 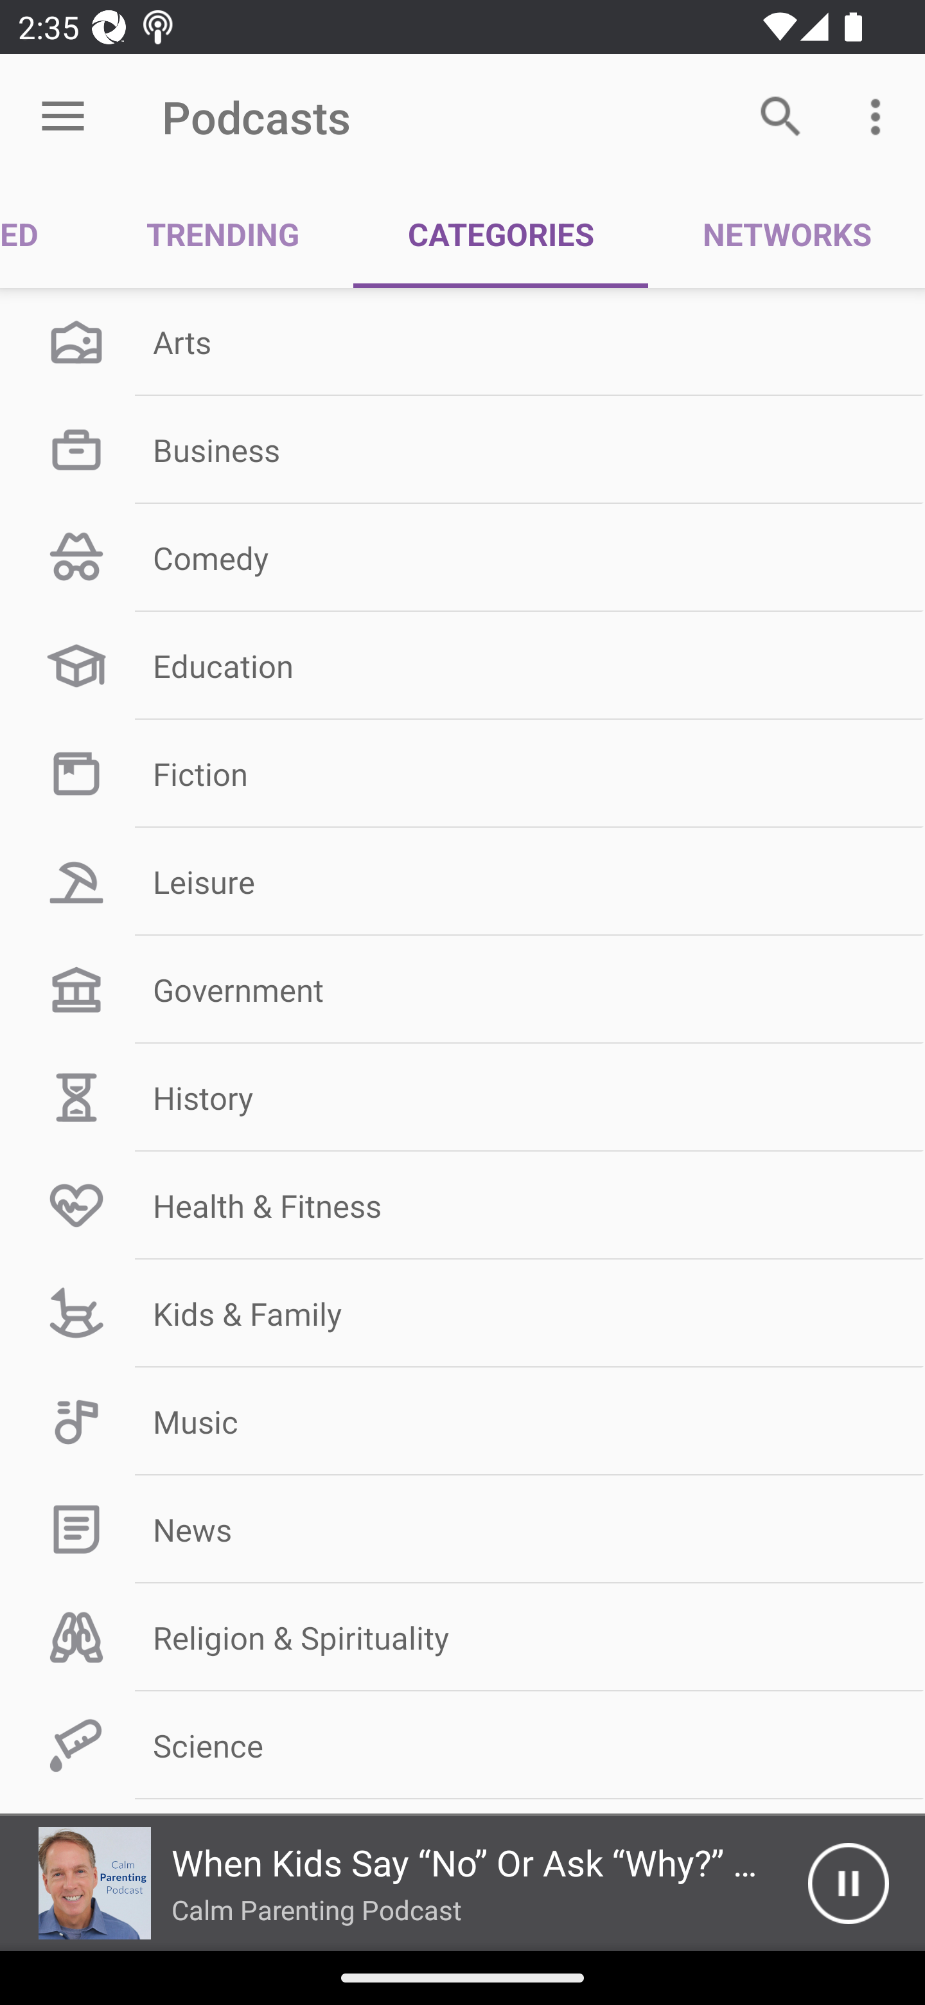 What do you see at coordinates (63, 117) in the screenshot?
I see `Open menu` at bounding box center [63, 117].